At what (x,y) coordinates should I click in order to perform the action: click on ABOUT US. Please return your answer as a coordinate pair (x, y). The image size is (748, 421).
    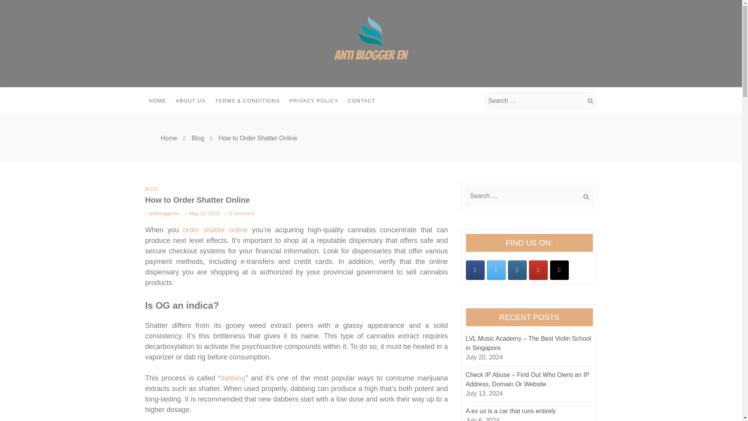
    Looking at the image, I should click on (191, 101).